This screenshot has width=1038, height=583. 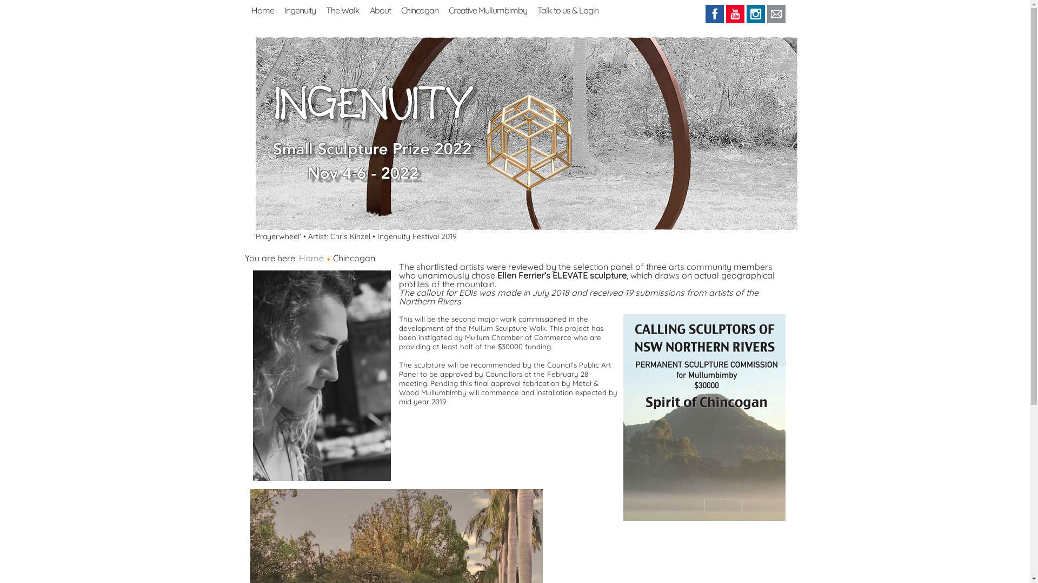 What do you see at coordinates (420, 9) in the screenshot?
I see `Chincogan` at bounding box center [420, 9].